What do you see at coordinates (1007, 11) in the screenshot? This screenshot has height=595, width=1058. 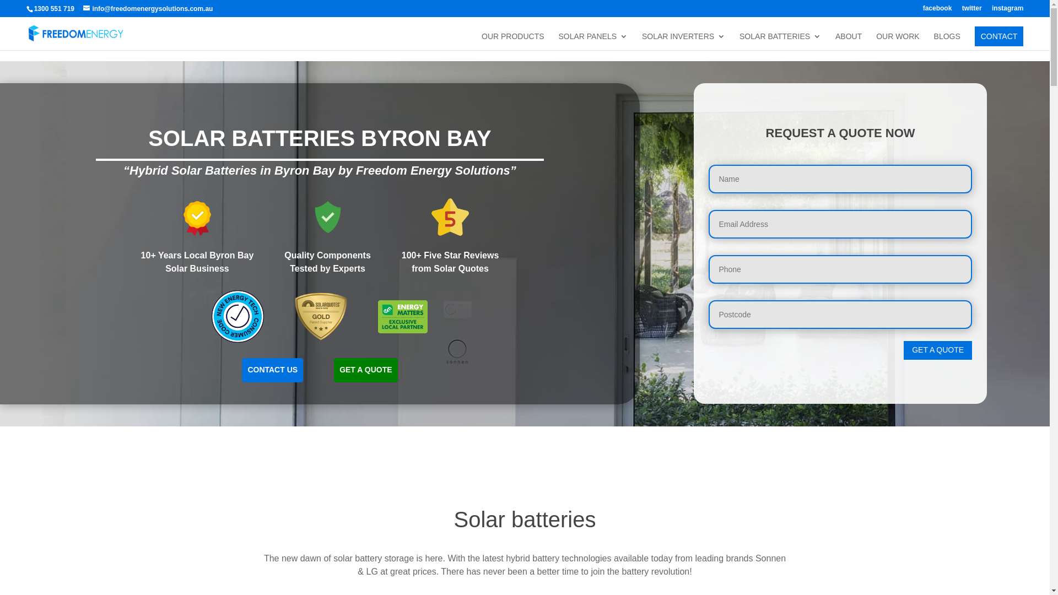 I see `instagram` at bounding box center [1007, 11].